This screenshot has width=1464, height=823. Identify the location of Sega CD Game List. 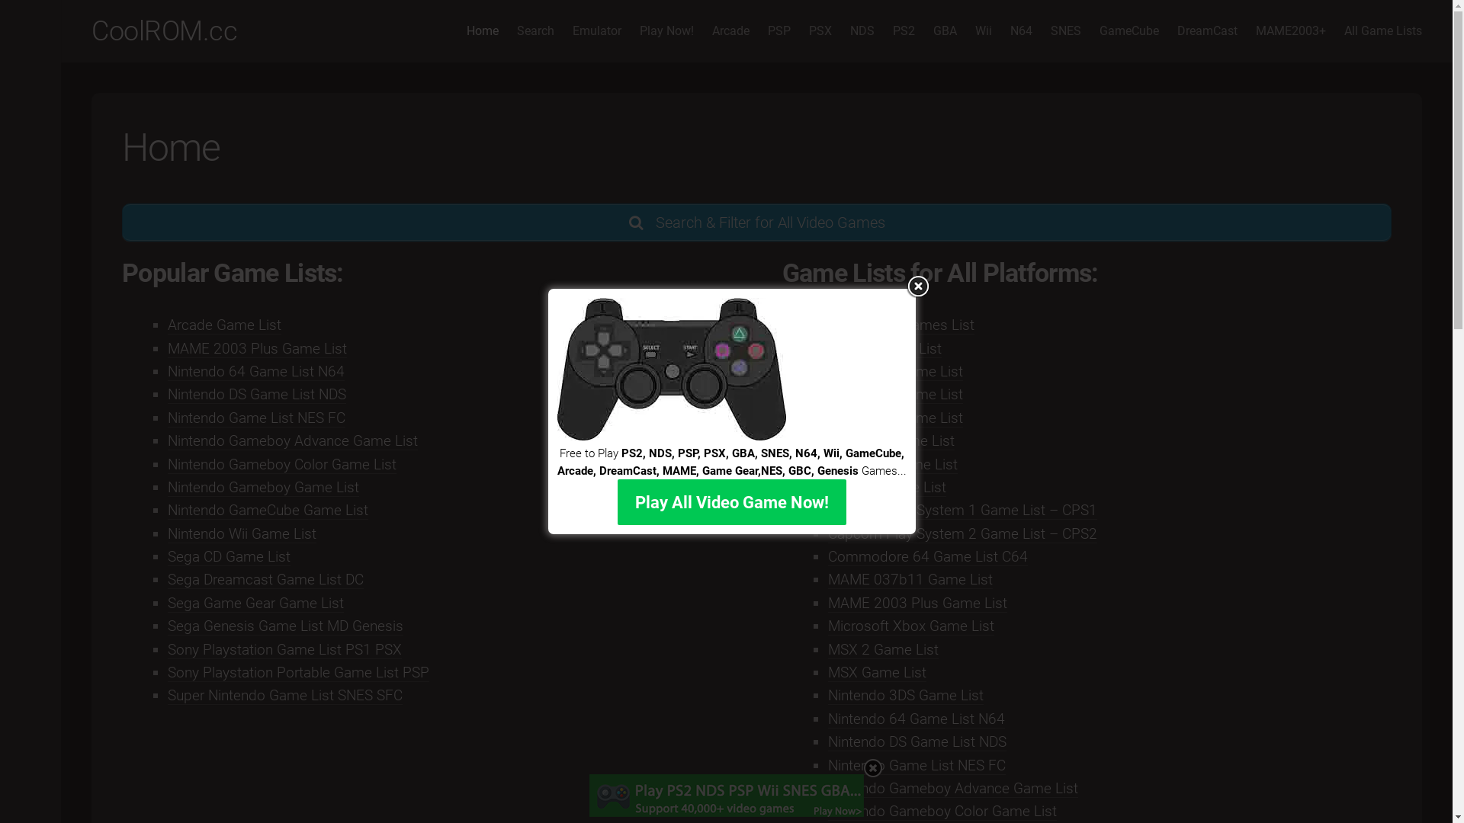
(229, 556).